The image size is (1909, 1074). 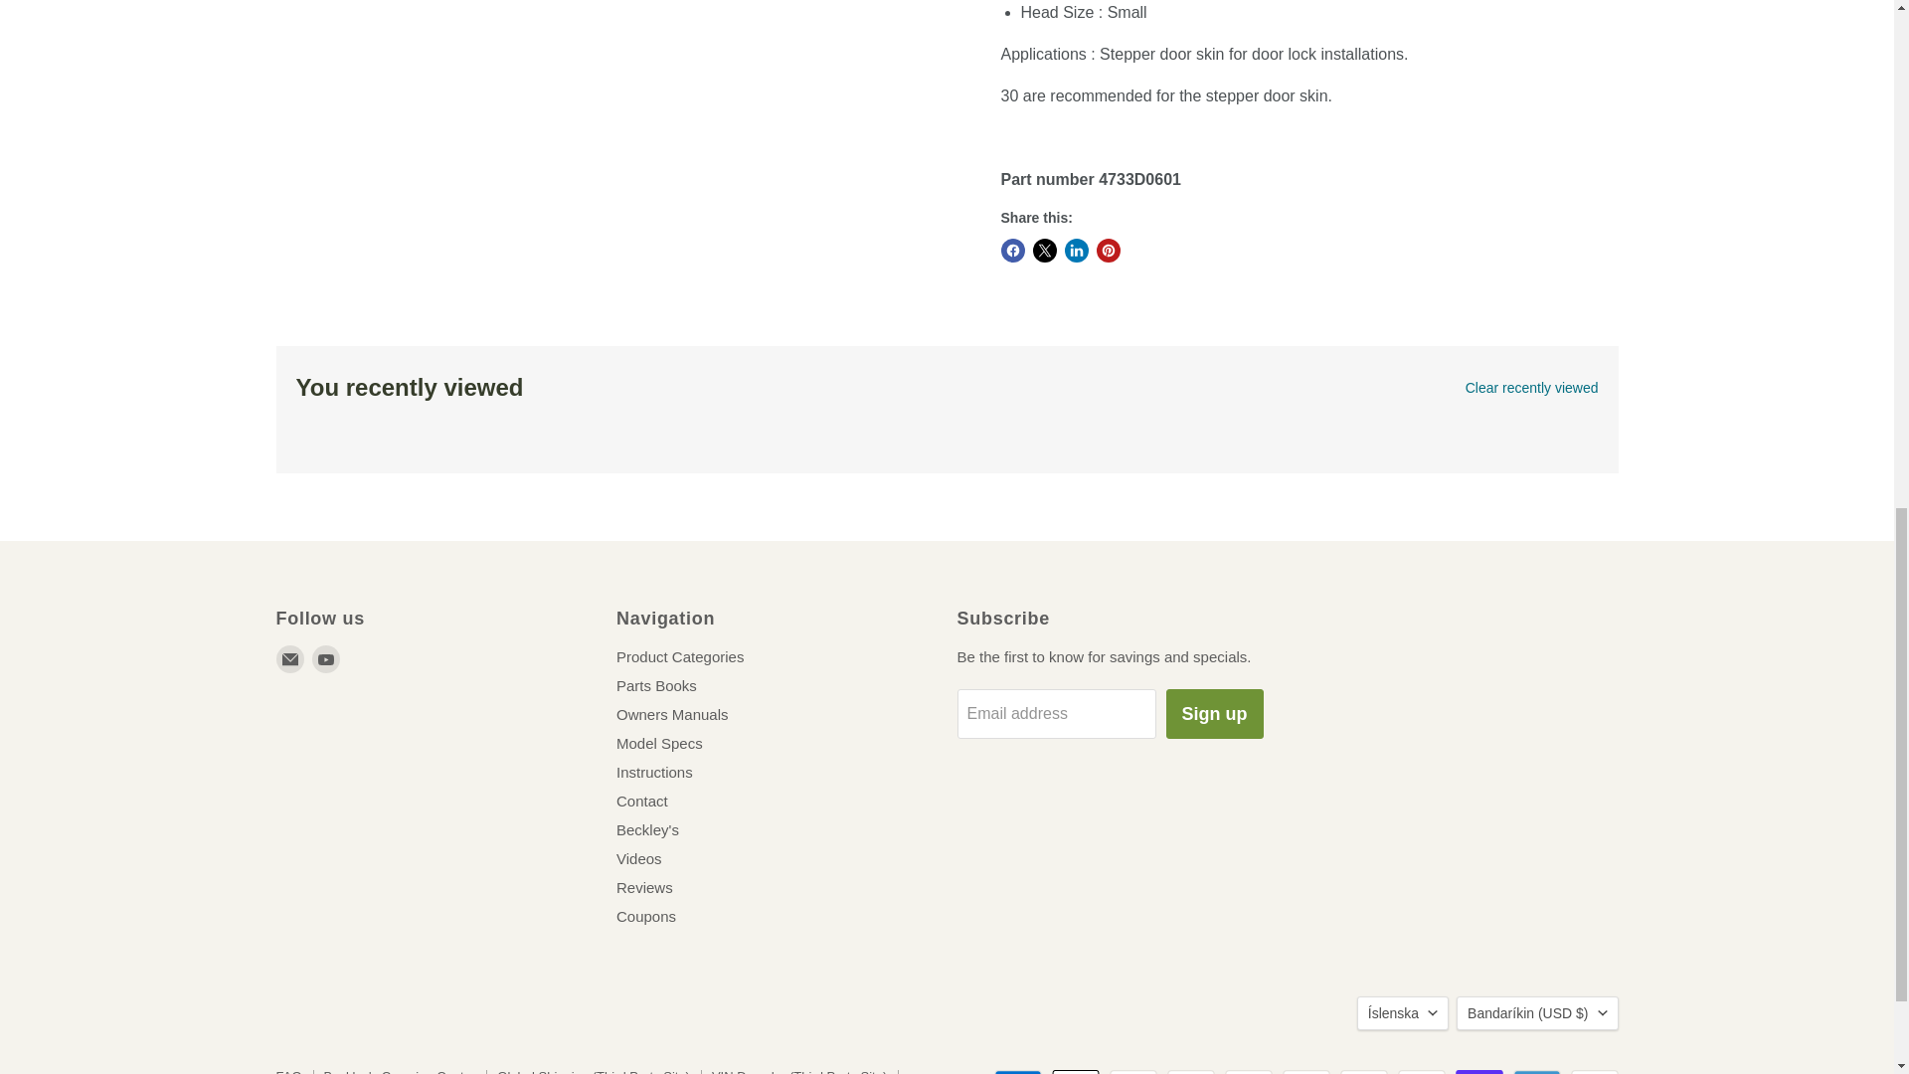 I want to click on Diners Club, so click(x=1132, y=1072).